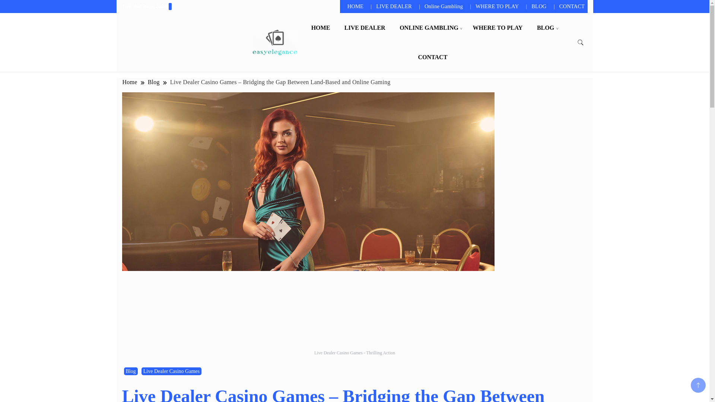 Image resolution: width=715 pixels, height=402 pixels. What do you see at coordinates (329, 51) in the screenshot?
I see `Easy Elegance` at bounding box center [329, 51].